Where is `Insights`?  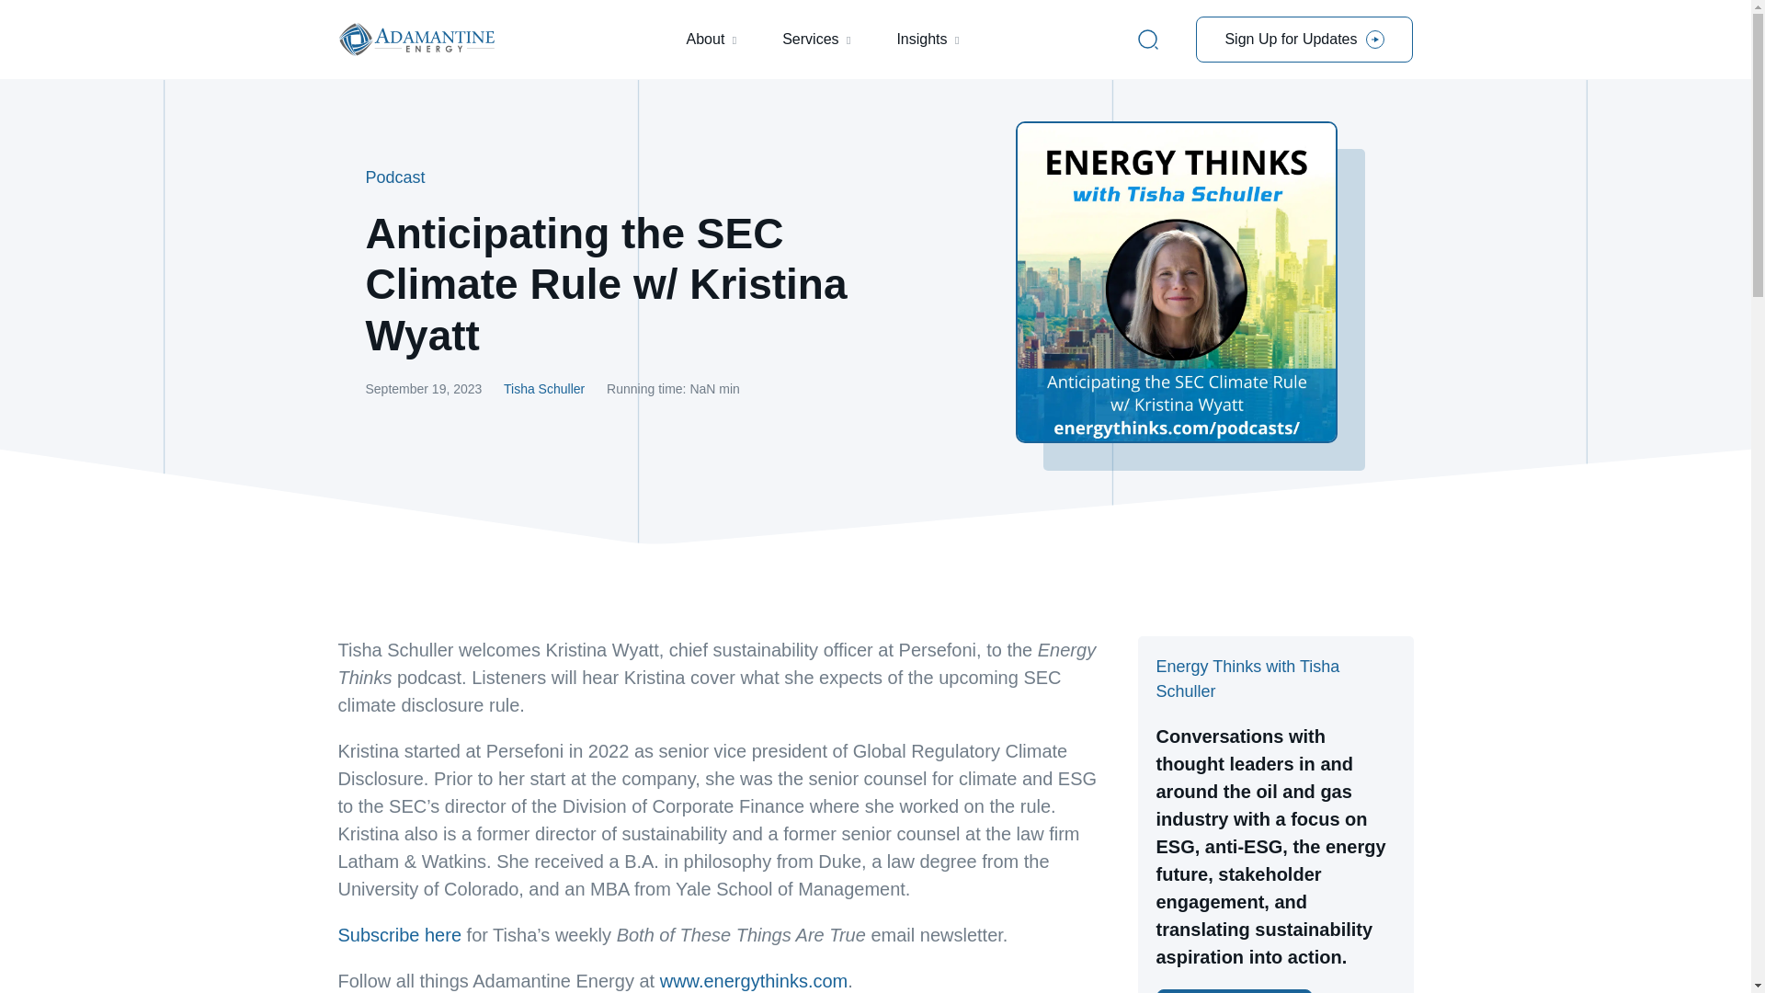 Insights is located at coordinates (921, 40).